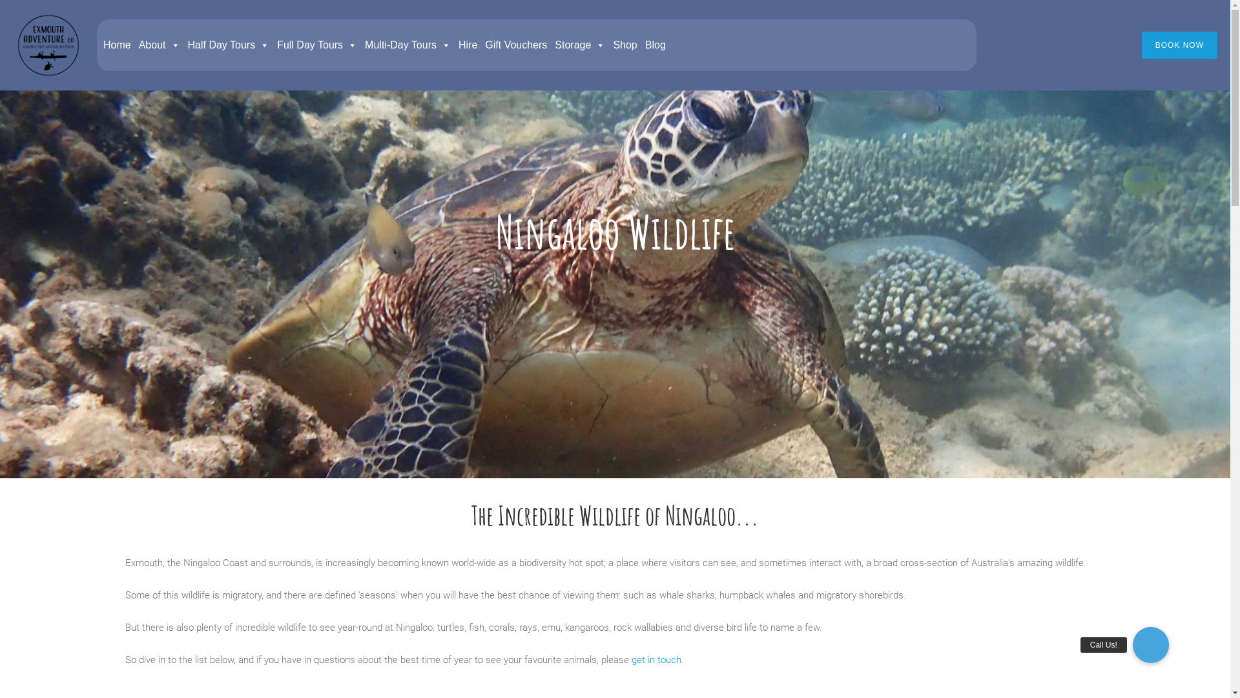  I want to click on About, so click(160, 45).